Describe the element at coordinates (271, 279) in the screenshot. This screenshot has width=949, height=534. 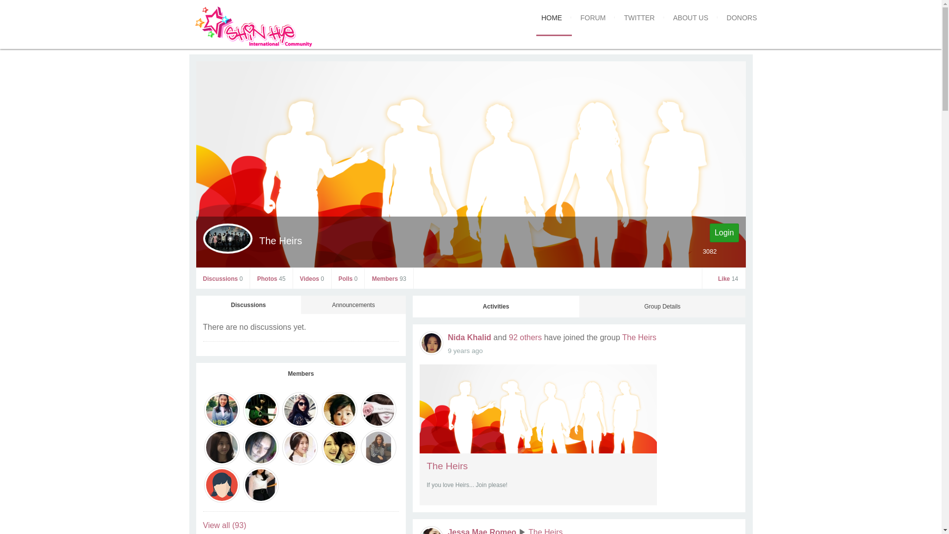
I see `Photos 45` at that location.